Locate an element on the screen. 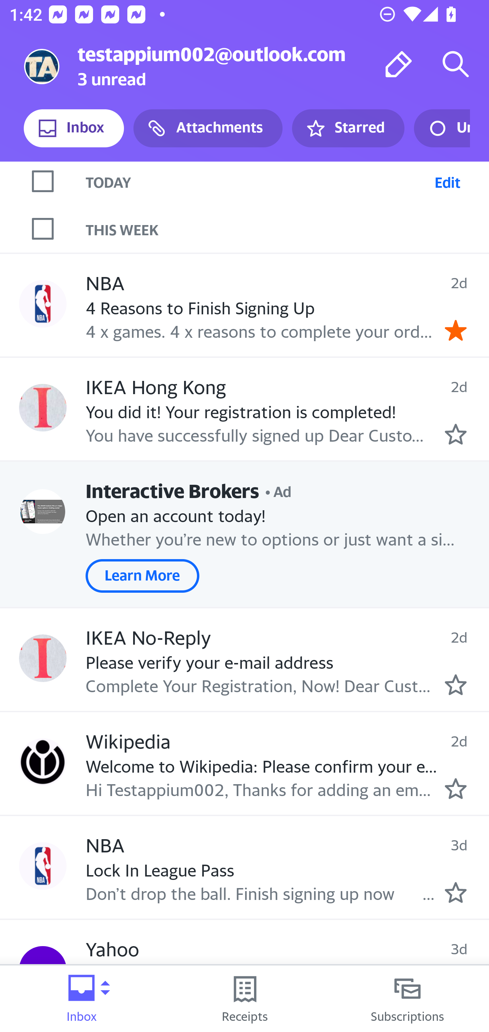 The image size is (489, 1032). Profile
IKEA No-Reply is located at coordinates (43, 658).